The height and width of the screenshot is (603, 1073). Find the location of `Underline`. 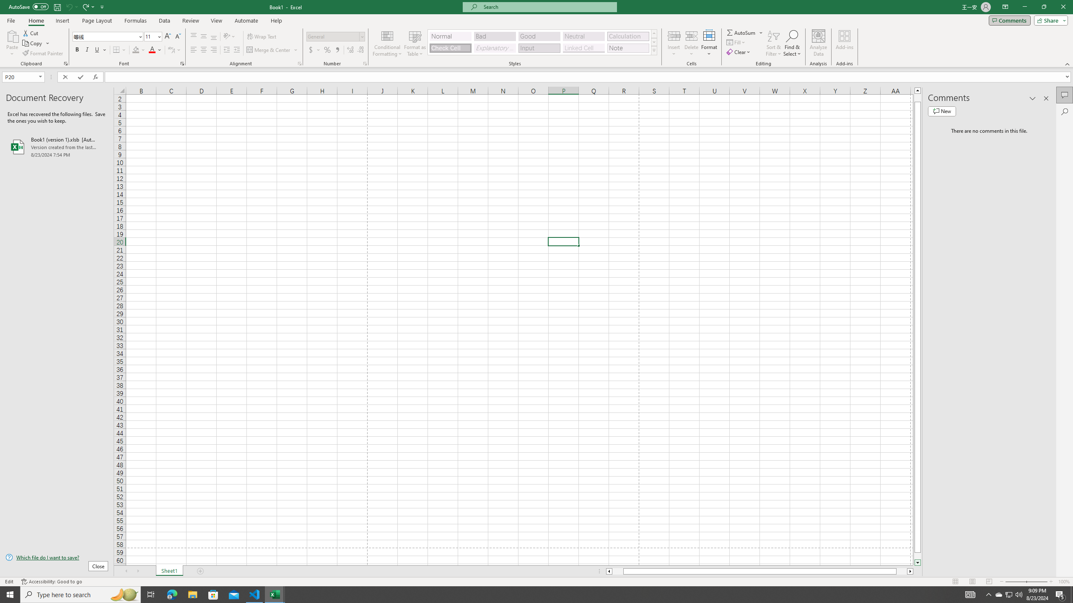

Underline is located at coordinates (97, 50).